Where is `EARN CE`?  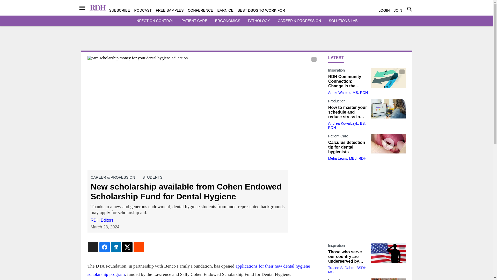 EARN CE is located at coordinates (225, 10).